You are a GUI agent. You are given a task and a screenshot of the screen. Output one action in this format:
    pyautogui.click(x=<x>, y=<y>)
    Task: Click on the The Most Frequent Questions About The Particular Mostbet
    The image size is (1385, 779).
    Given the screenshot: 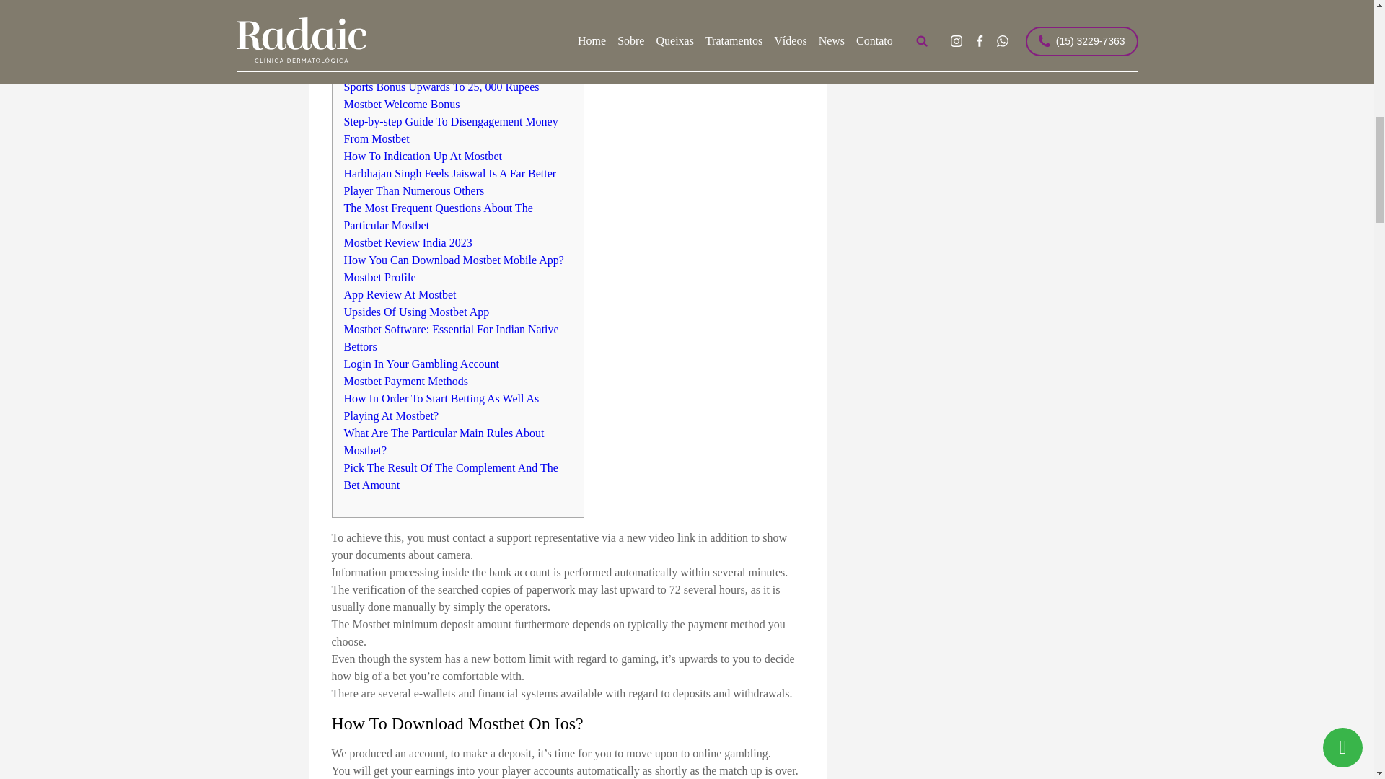 What is the action you would take?
    pyautogui.click(x=437, y=216)
    